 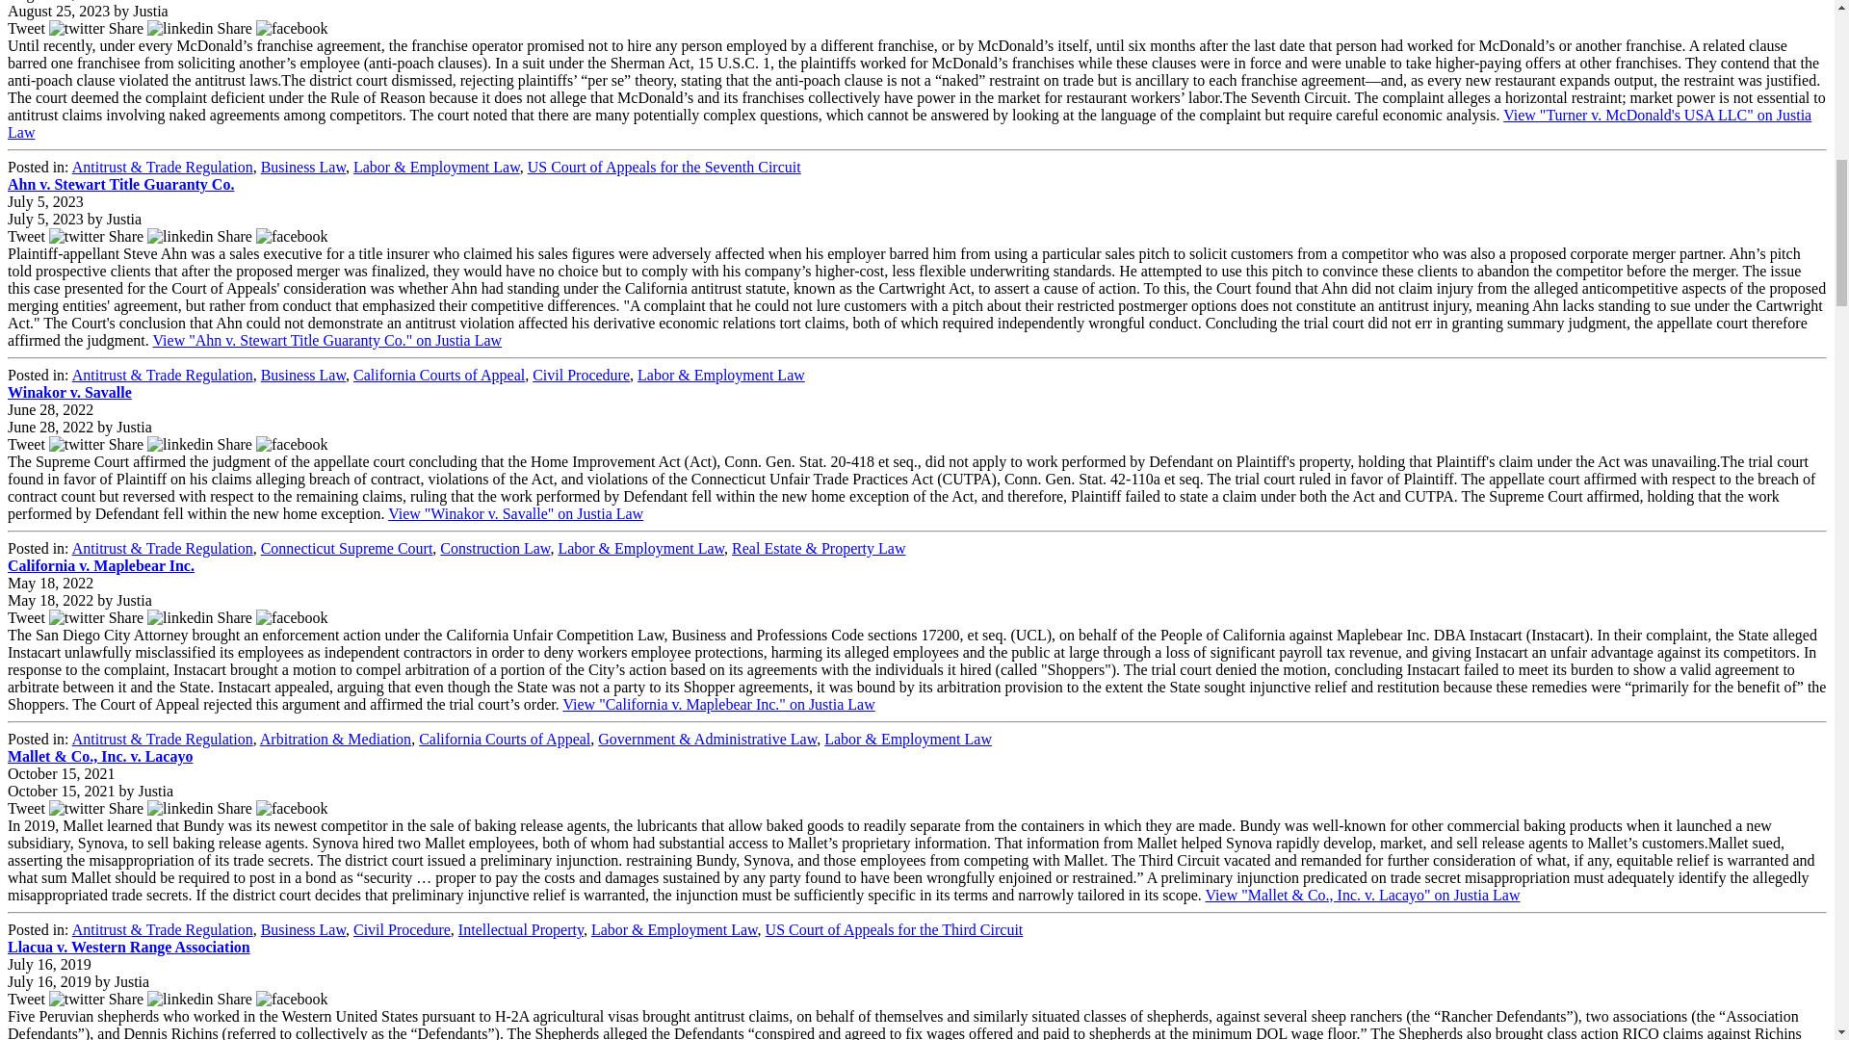 What do you see at coordinates (302, 168) in the screenshot?
I see `View all posts in Business Law` at bounding box center [302, 168].